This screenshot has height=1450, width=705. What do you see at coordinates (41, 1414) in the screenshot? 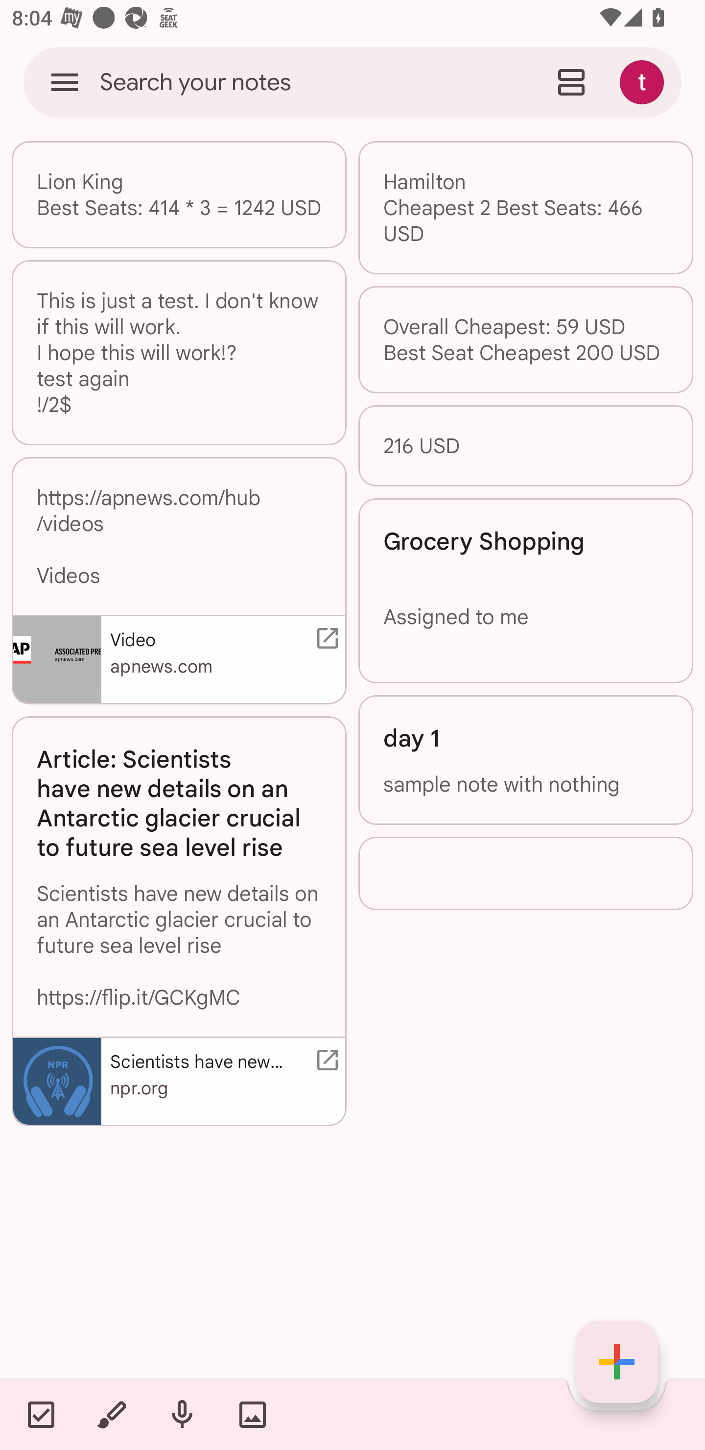
I see `New list` at bounding box center [41, 1414].